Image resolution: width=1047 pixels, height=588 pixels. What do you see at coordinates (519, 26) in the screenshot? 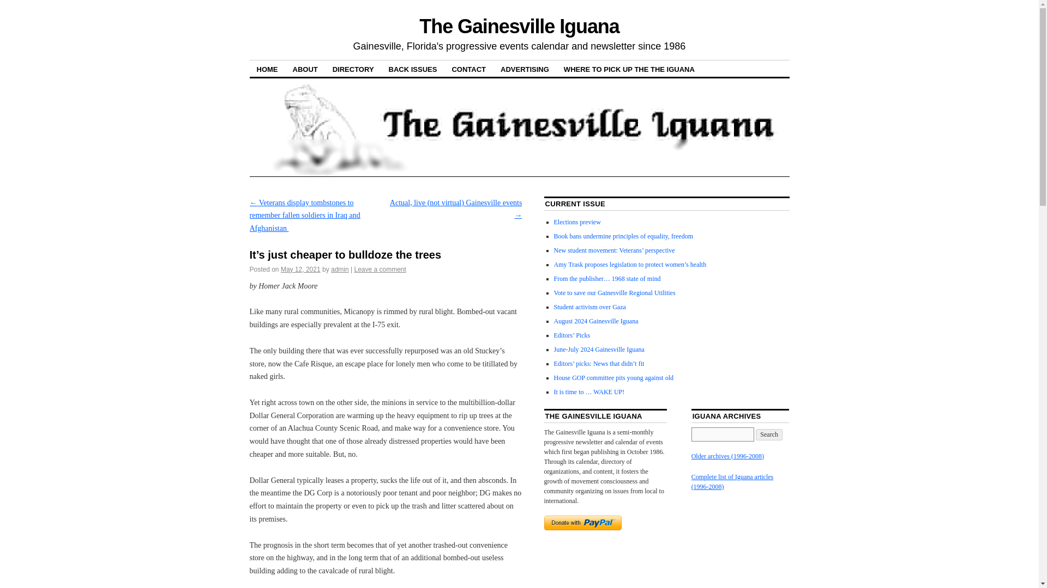
I see `The Gainesville Iguana` at bounding box center [519, 26].